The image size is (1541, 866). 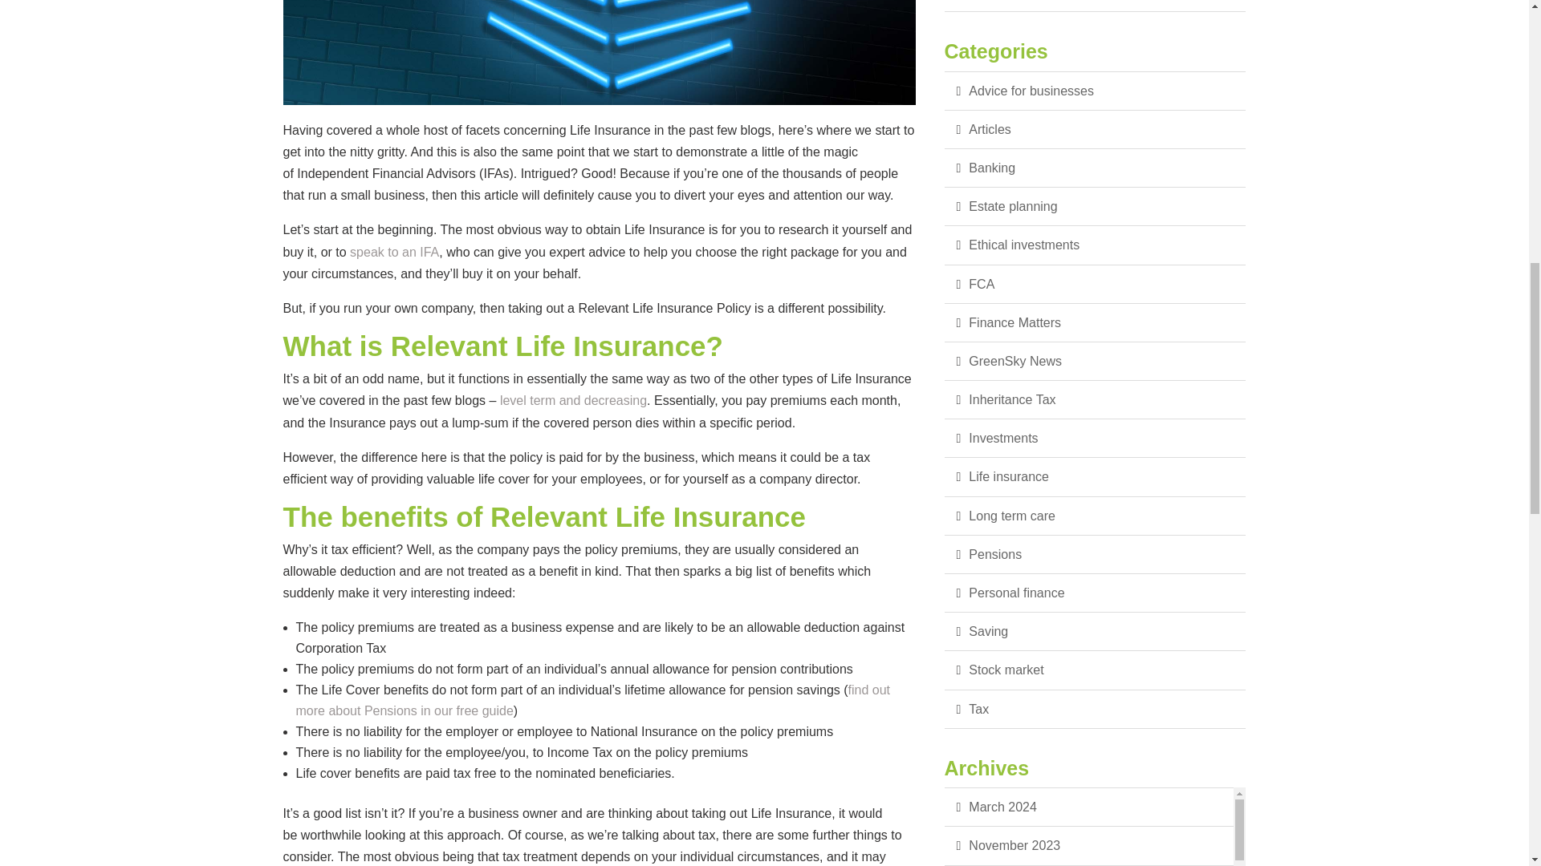 I want to click on Contact us, so click(x=394, y=252).